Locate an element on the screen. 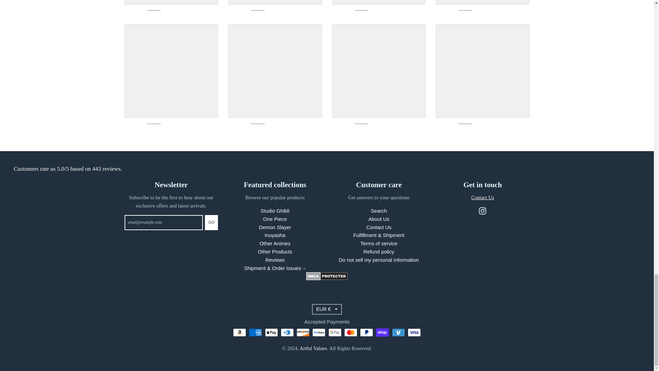  DMCA.com Protection Status is located at coordinates (327, 278).